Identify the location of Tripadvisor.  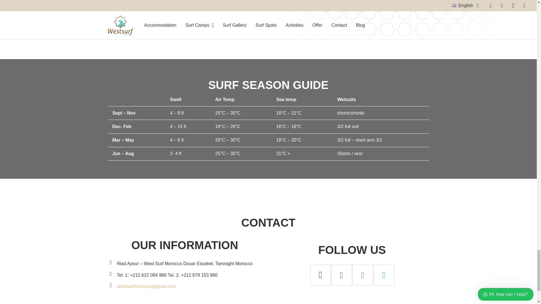
(362, 275).